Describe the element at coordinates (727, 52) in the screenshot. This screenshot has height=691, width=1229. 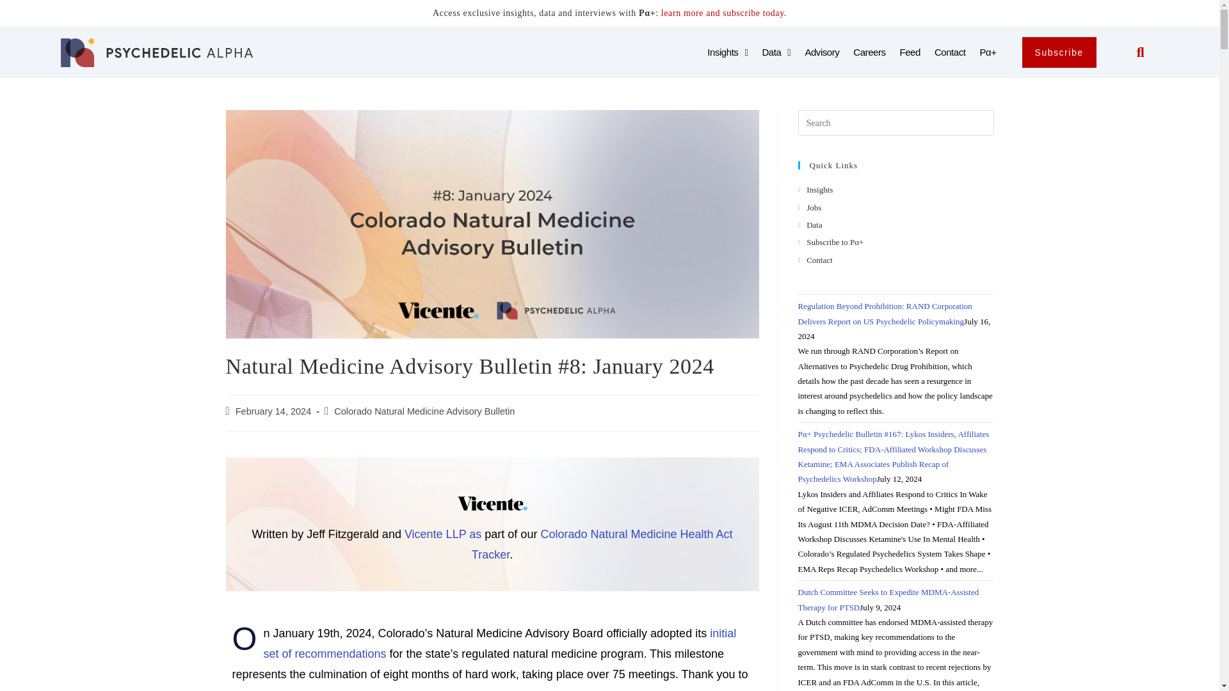
I see `Insights` at that location.